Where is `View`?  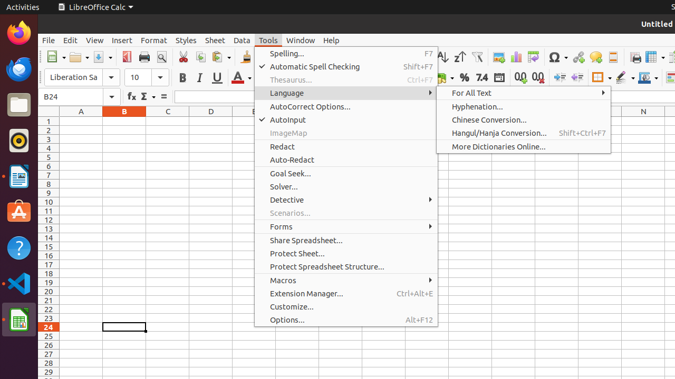
View is located at coordinates (95, 40).